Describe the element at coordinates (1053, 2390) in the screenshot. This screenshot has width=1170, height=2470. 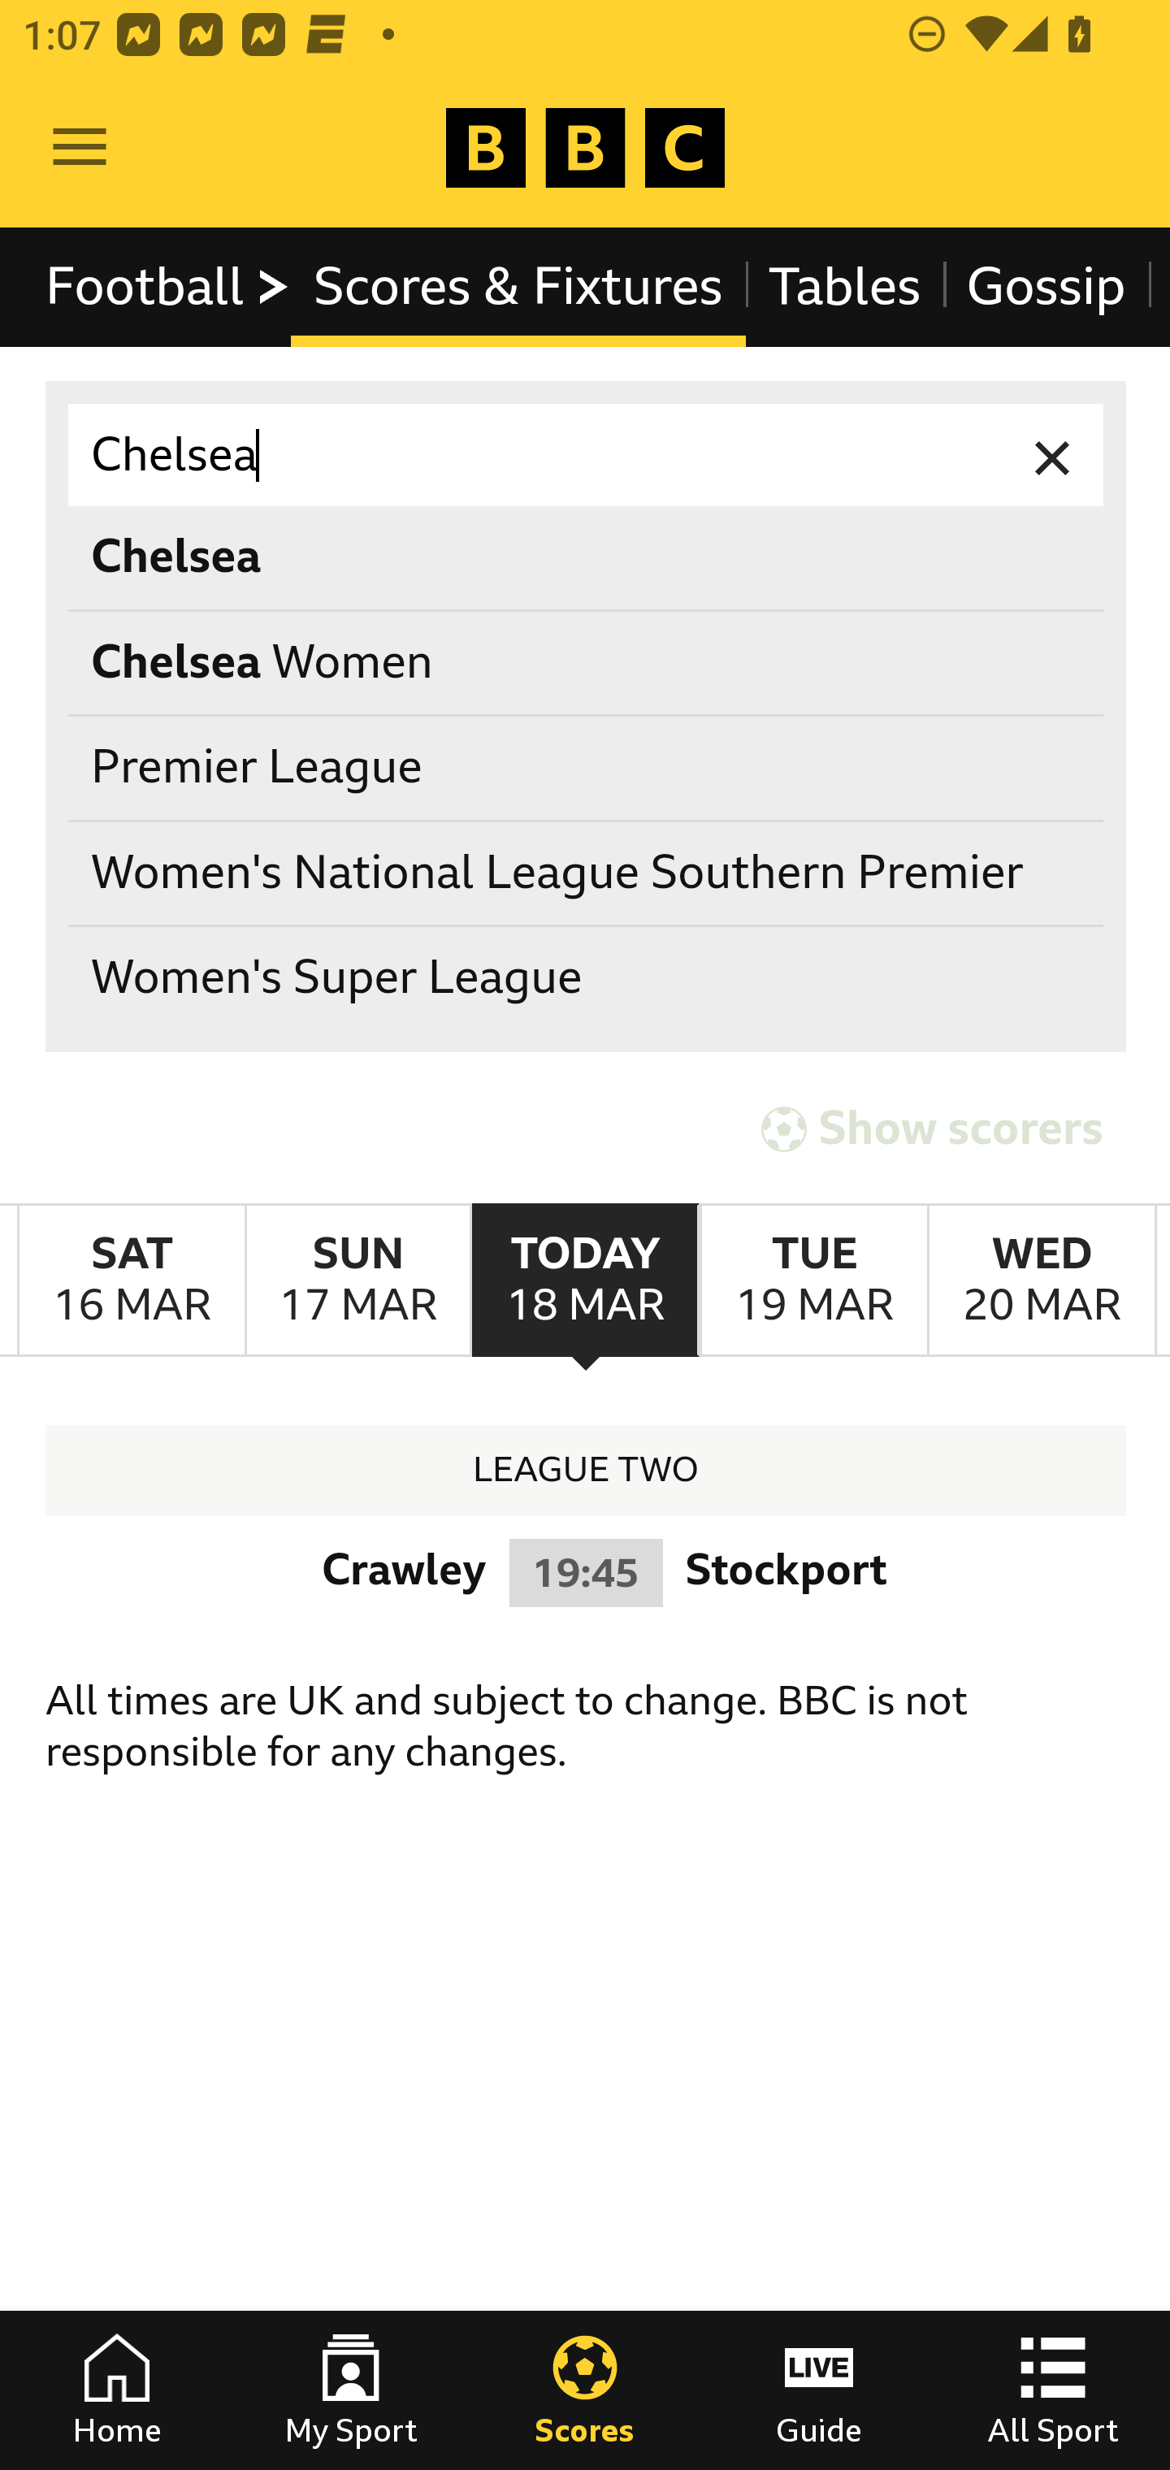
I see `All Sport` at that location.